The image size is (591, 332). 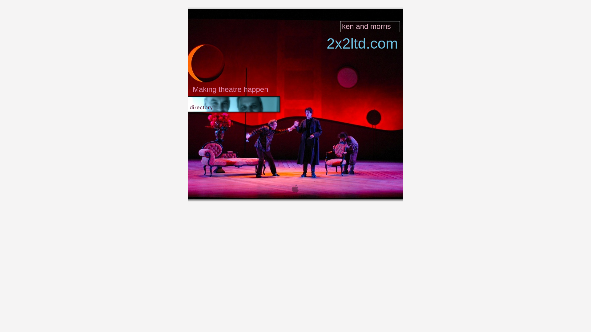 What do you see at coordinates (237, 10) in the screenshot?
I see `Us` at bounding box center [237, 10].